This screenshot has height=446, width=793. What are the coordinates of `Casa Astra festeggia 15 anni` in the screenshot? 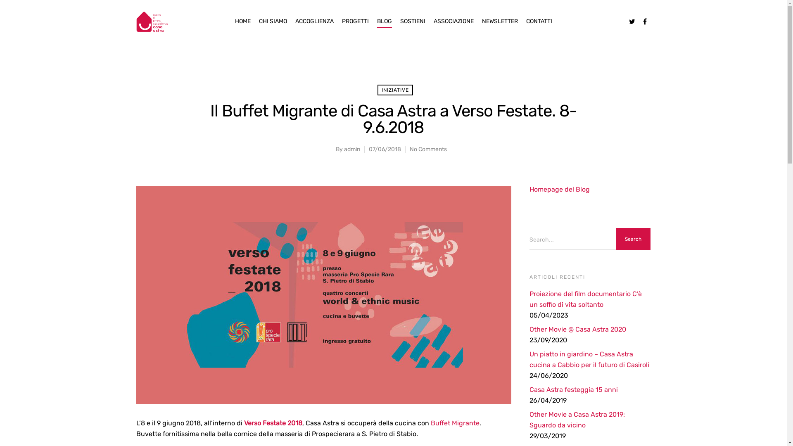 It's located at (590, 390).